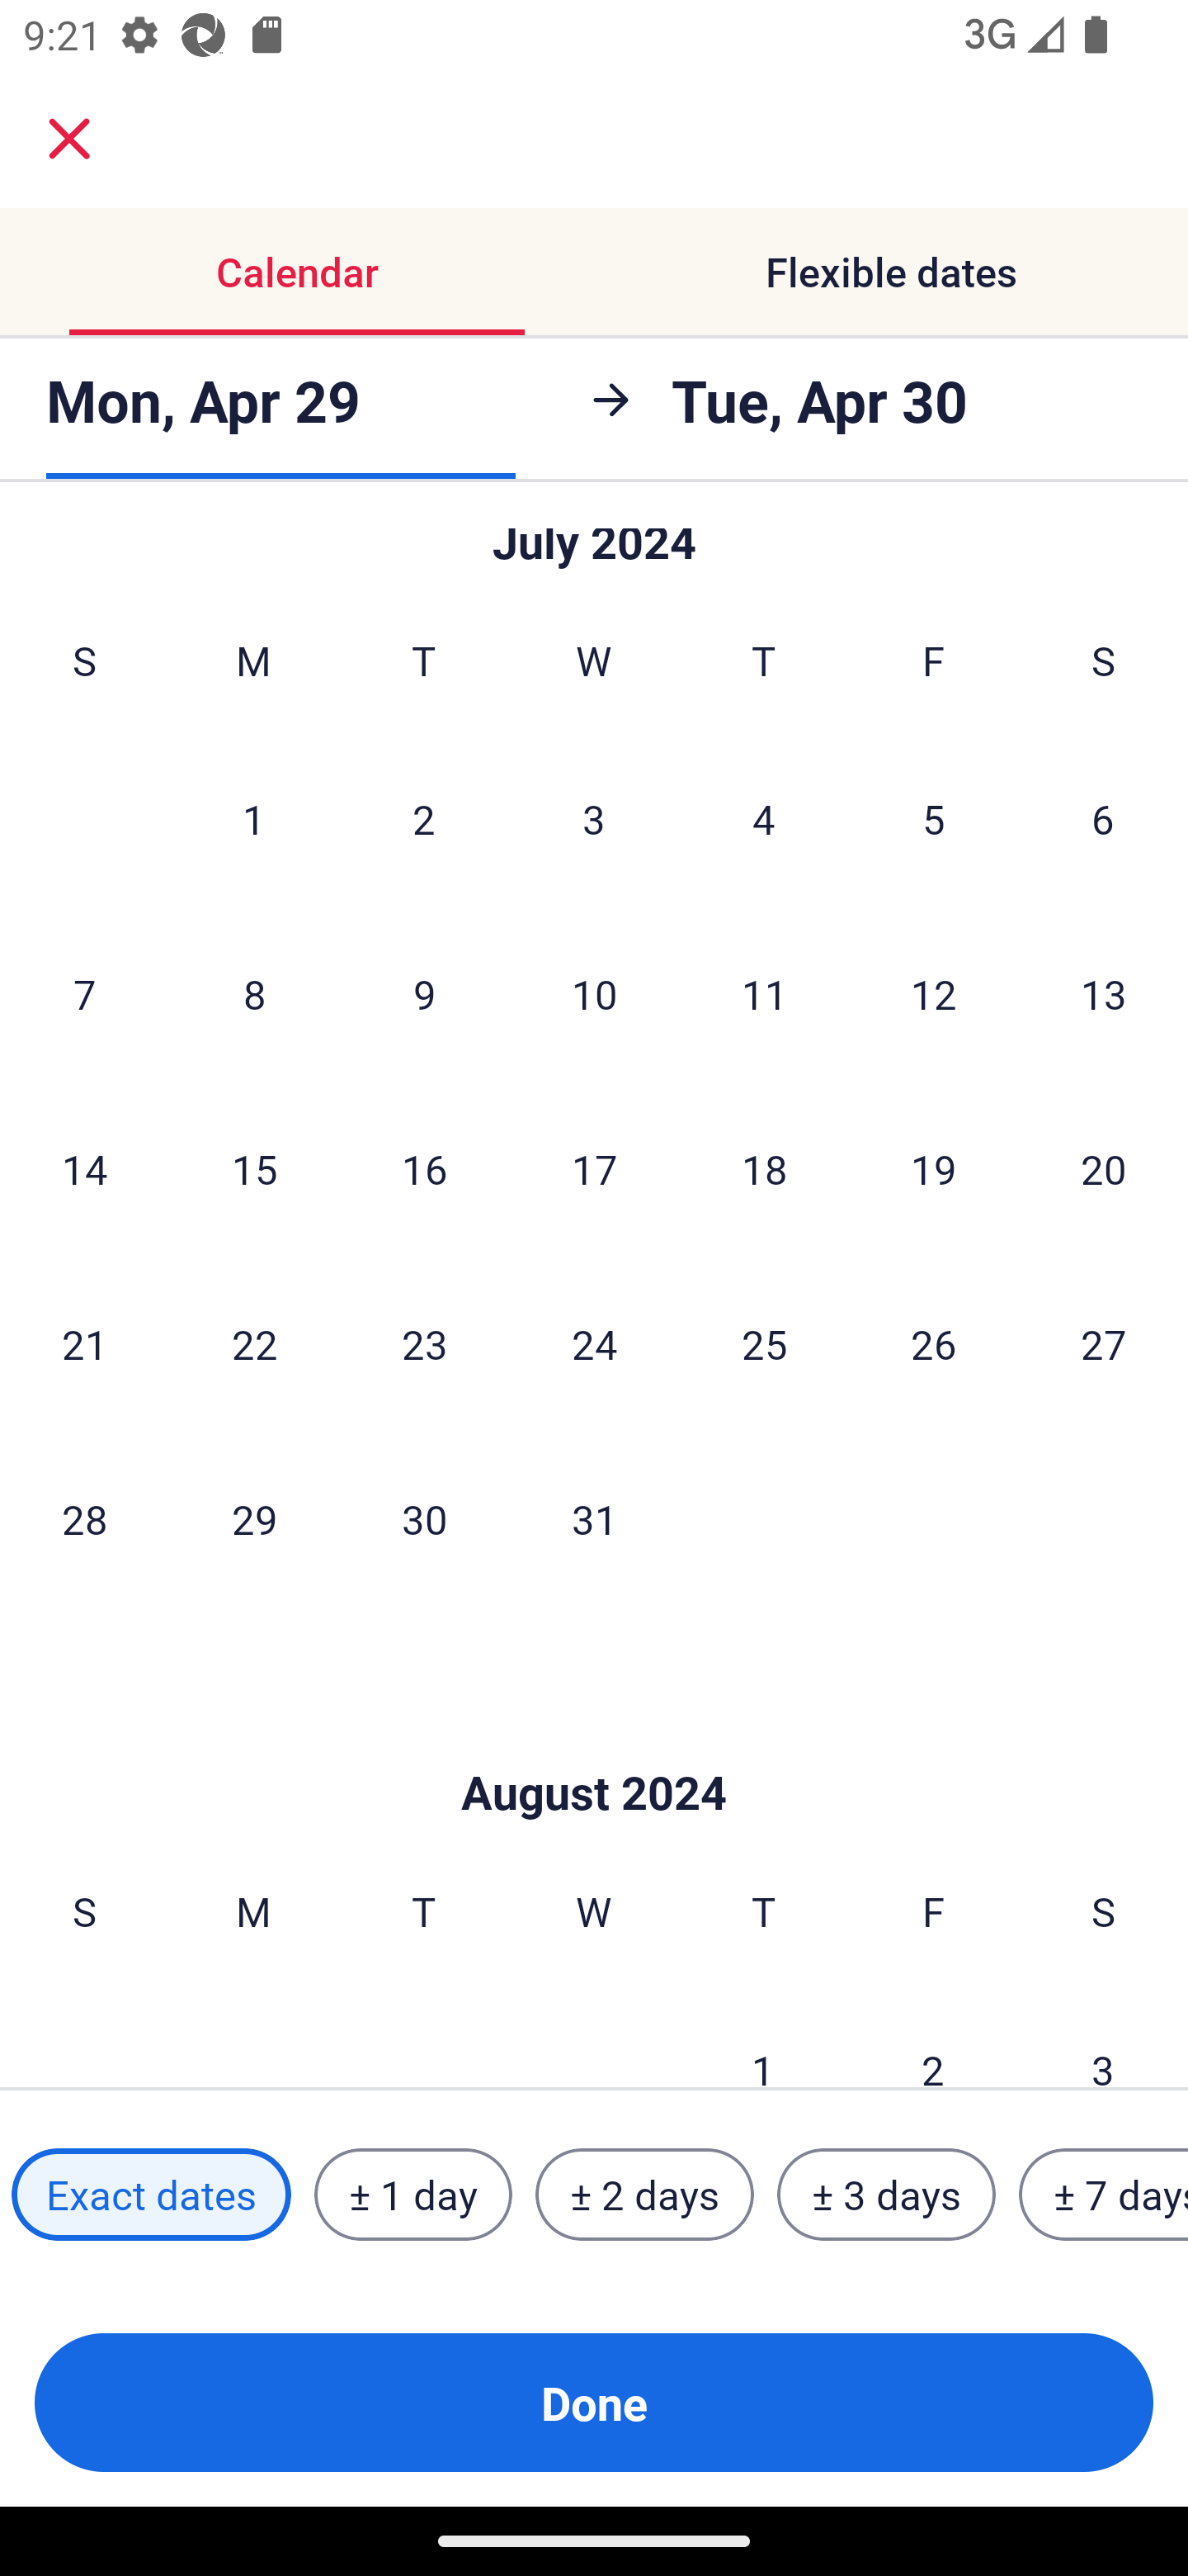  What do you see at coordinates (1104, 1169) in the screenshot?
I see `20 Saturday, July 20, 2024` at bounding box center [1104, 1169].